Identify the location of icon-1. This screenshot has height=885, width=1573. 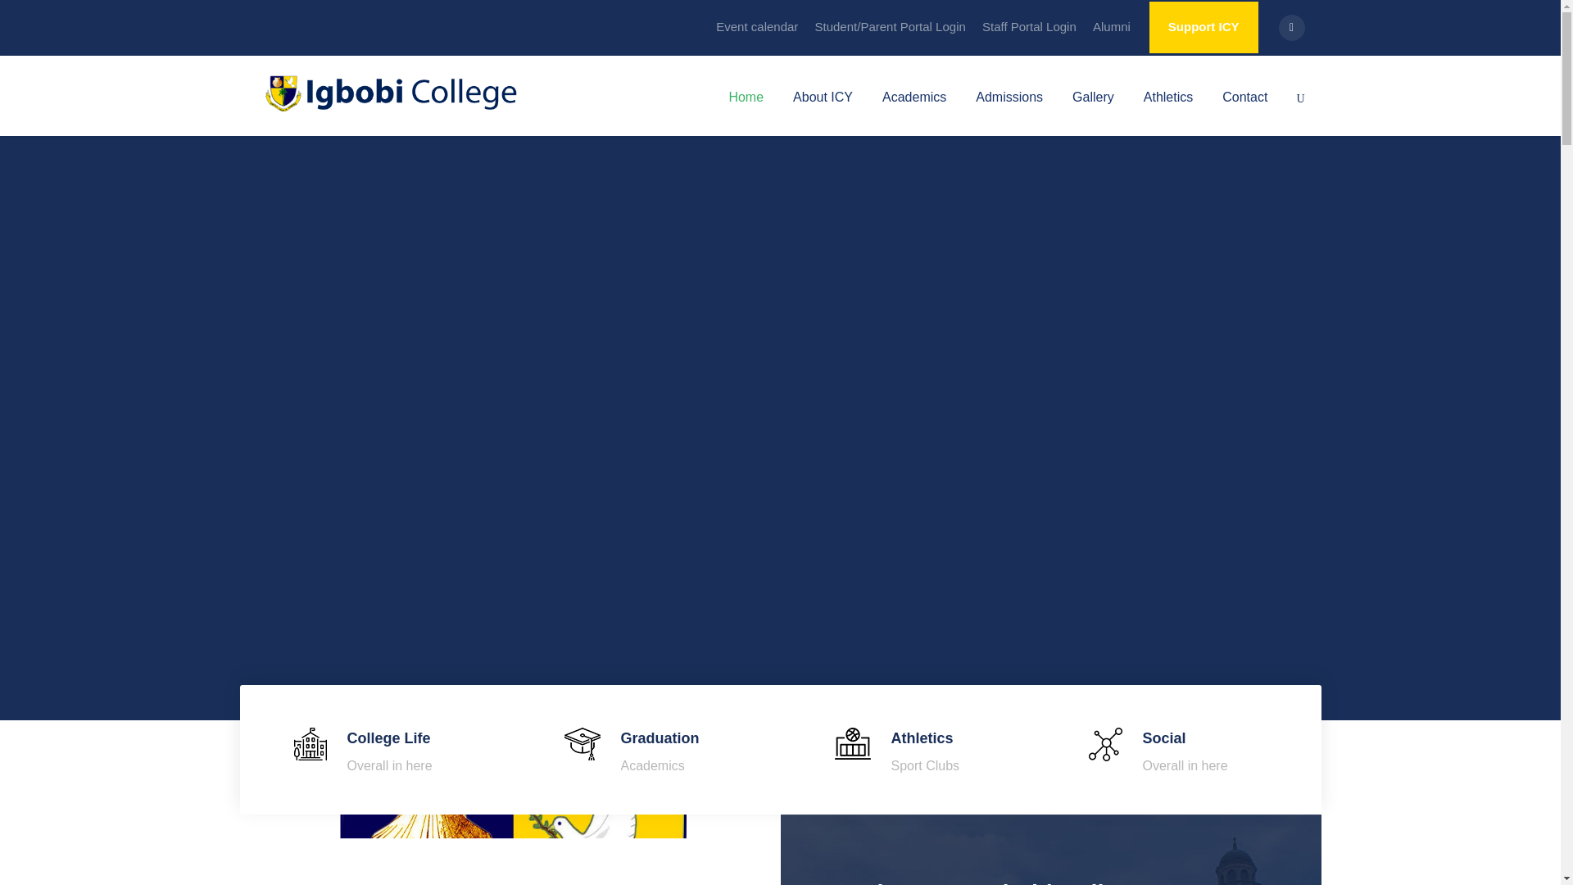
(309, 743).